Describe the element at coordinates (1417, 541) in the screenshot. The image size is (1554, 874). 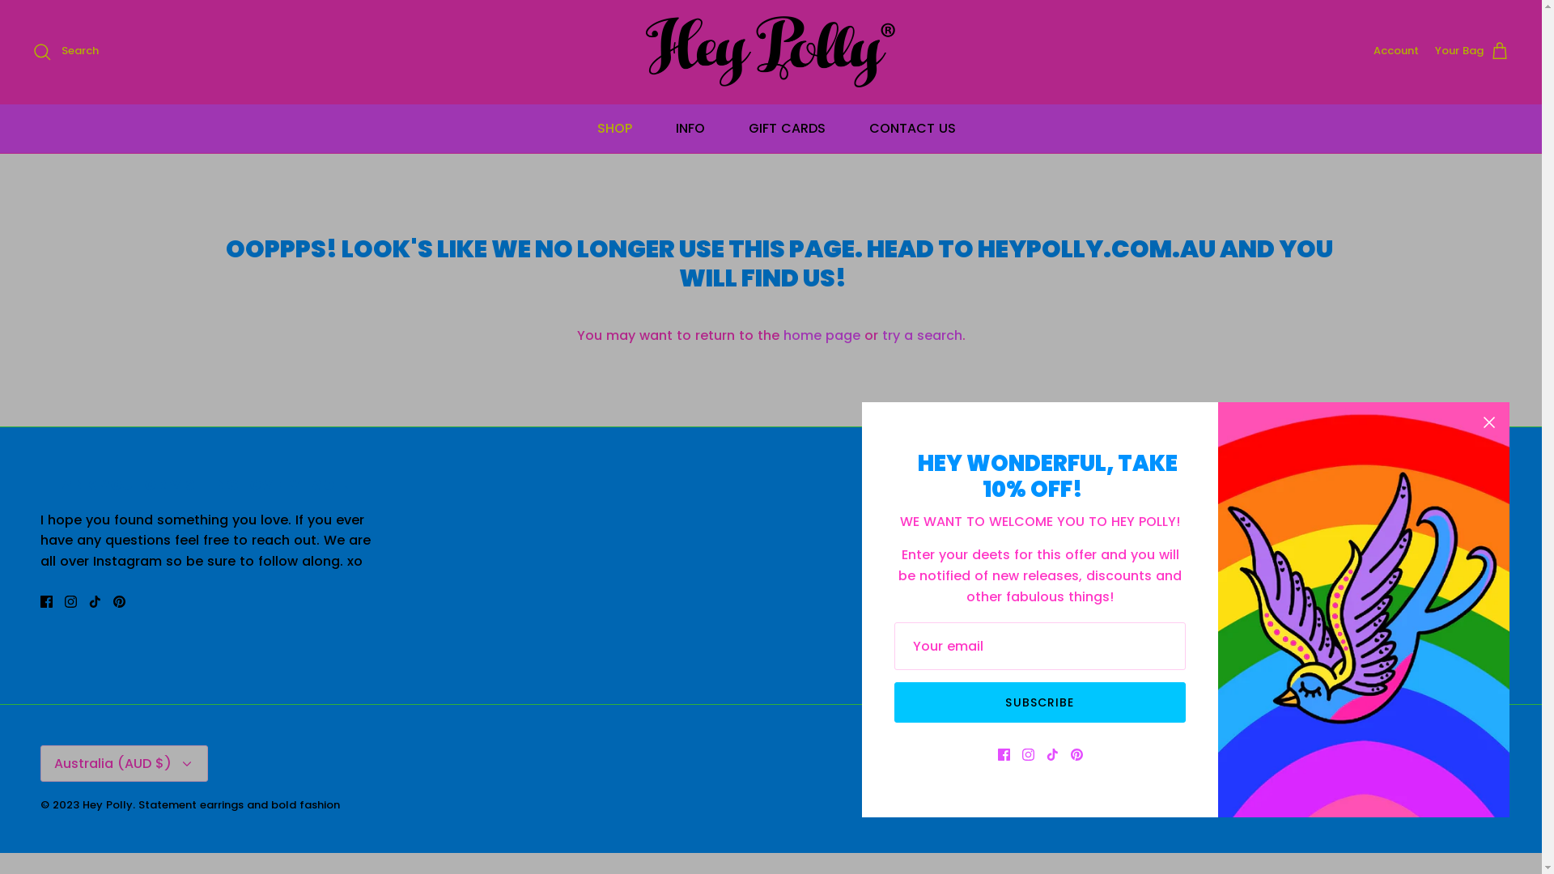
I see `Shop All` at that location.